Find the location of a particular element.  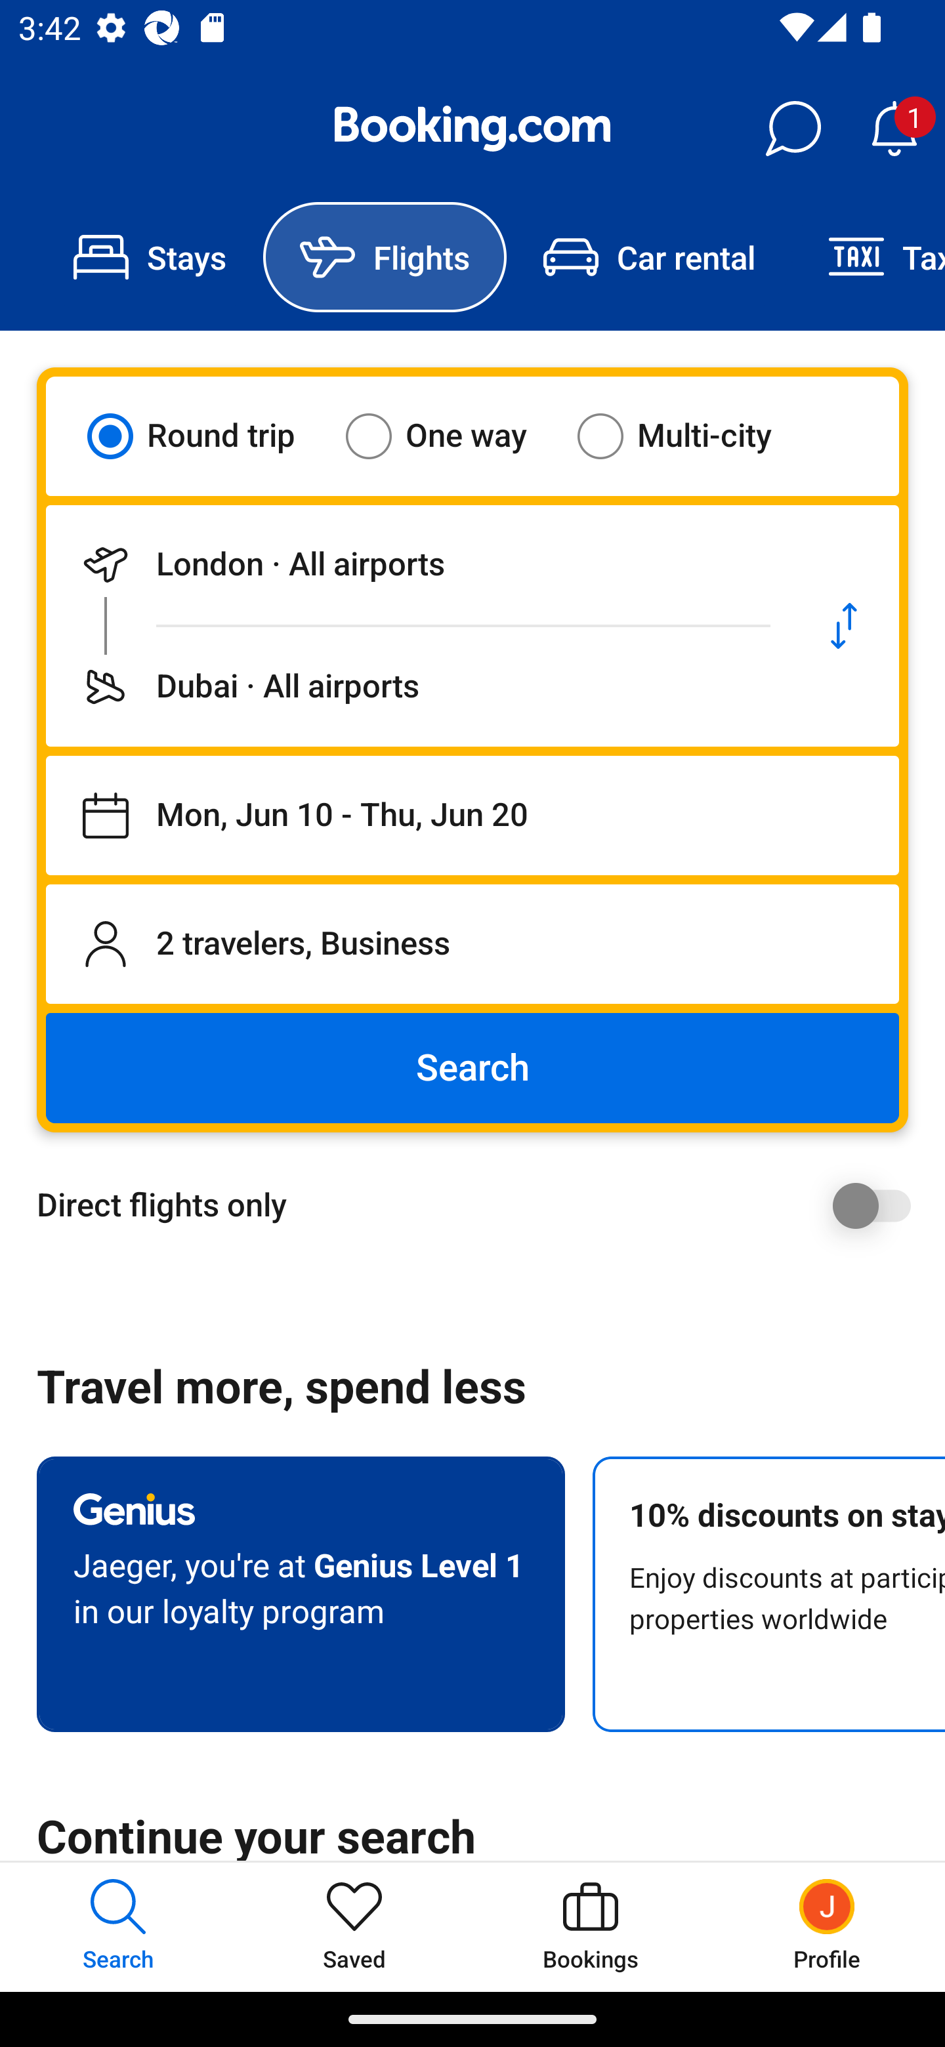

Notifications is located at coordinates (894, 129).